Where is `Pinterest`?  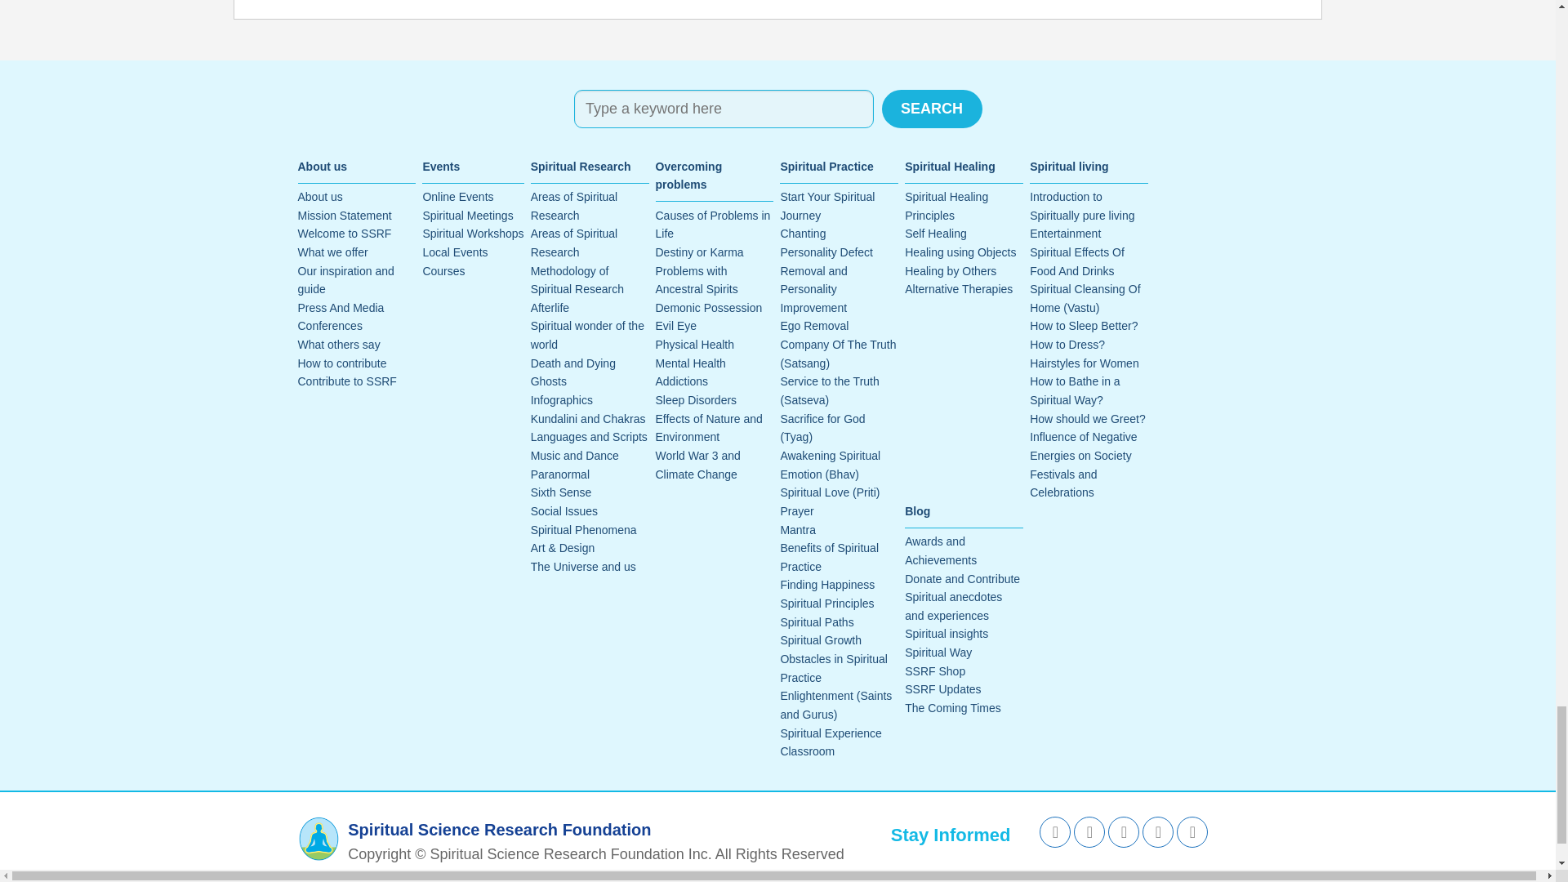 Pinterest is located at coordinates (1192, 831).